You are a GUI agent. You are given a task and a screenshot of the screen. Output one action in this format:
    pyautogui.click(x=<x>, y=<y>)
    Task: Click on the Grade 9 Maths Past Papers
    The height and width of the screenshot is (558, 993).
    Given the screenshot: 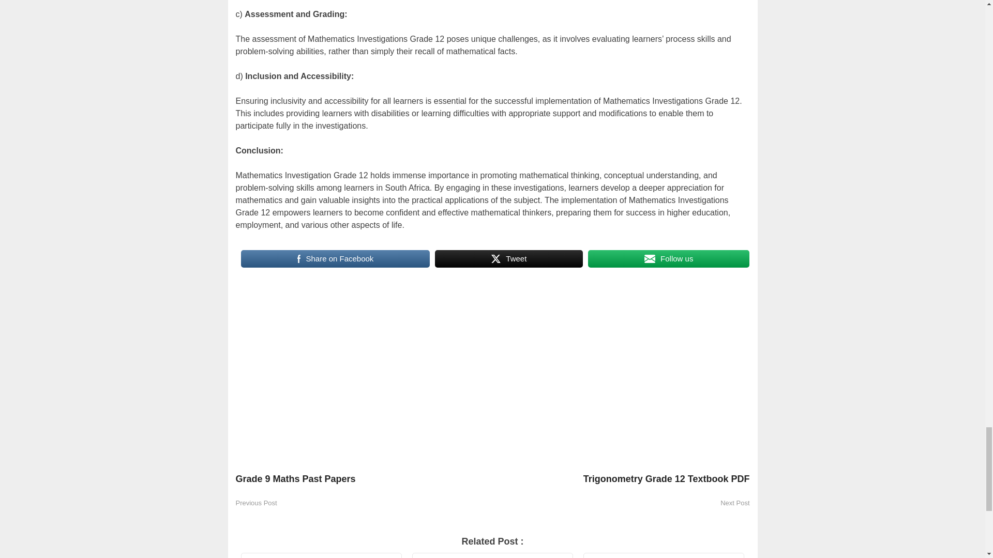 What is the action you would take?
    pyautogui.click(x=364, y=484)
    